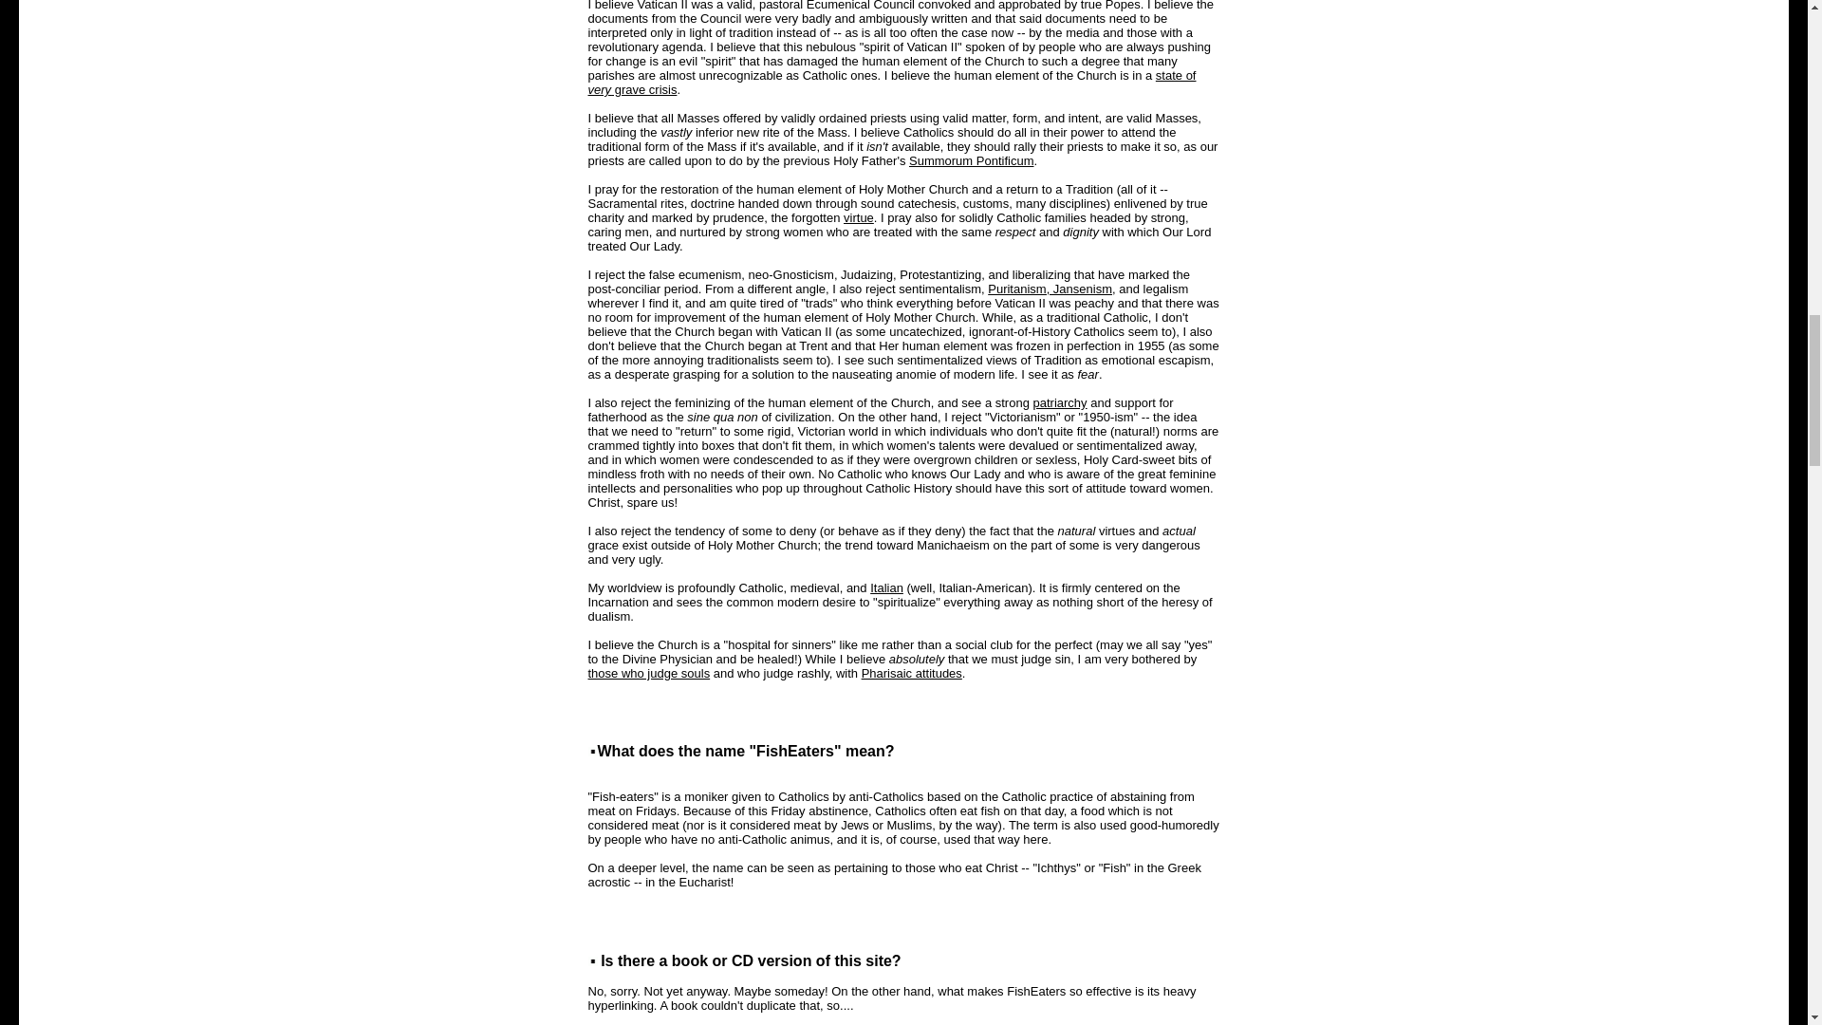  What do you see at coordinates (649, 674) in the screenshot?
I see `those who judge souls` at bounding box center [649, 674].